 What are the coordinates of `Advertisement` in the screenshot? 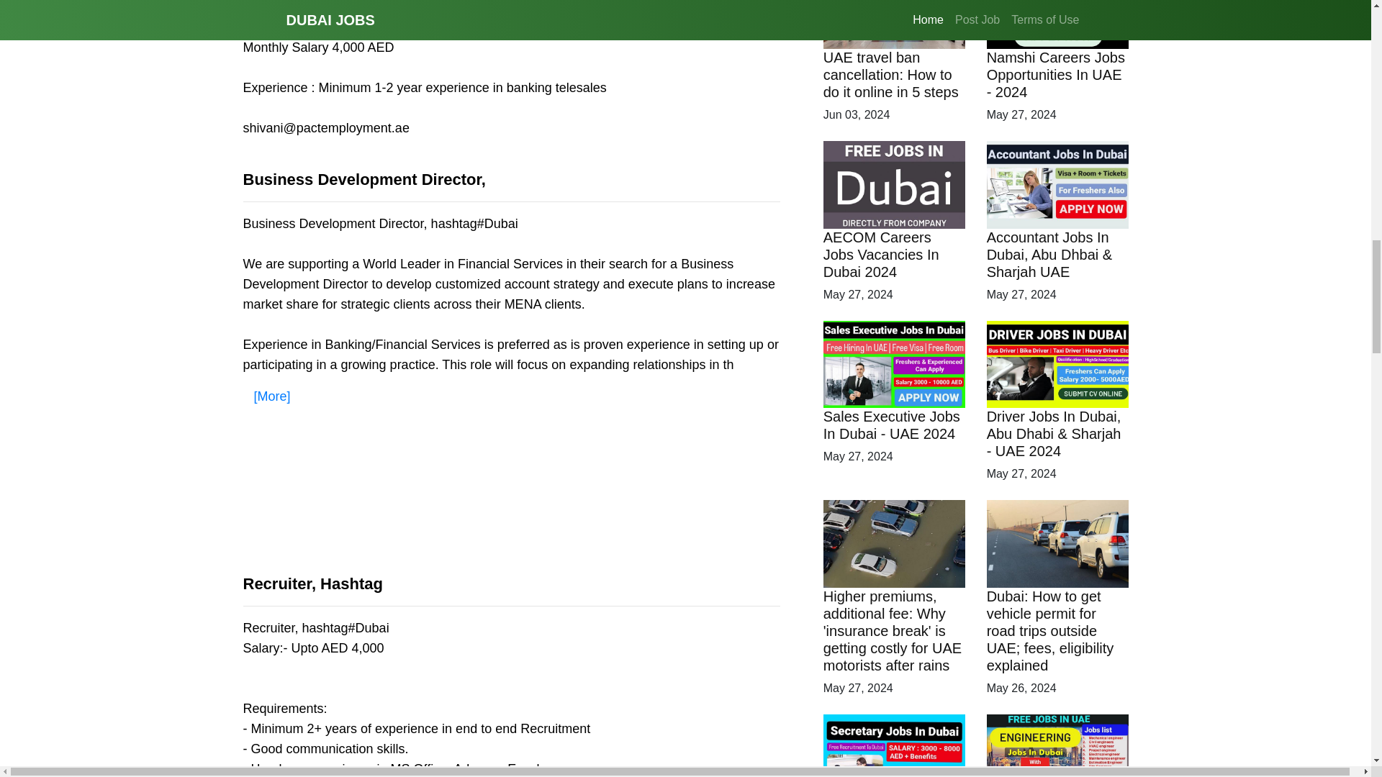 It's located at (511, 506).